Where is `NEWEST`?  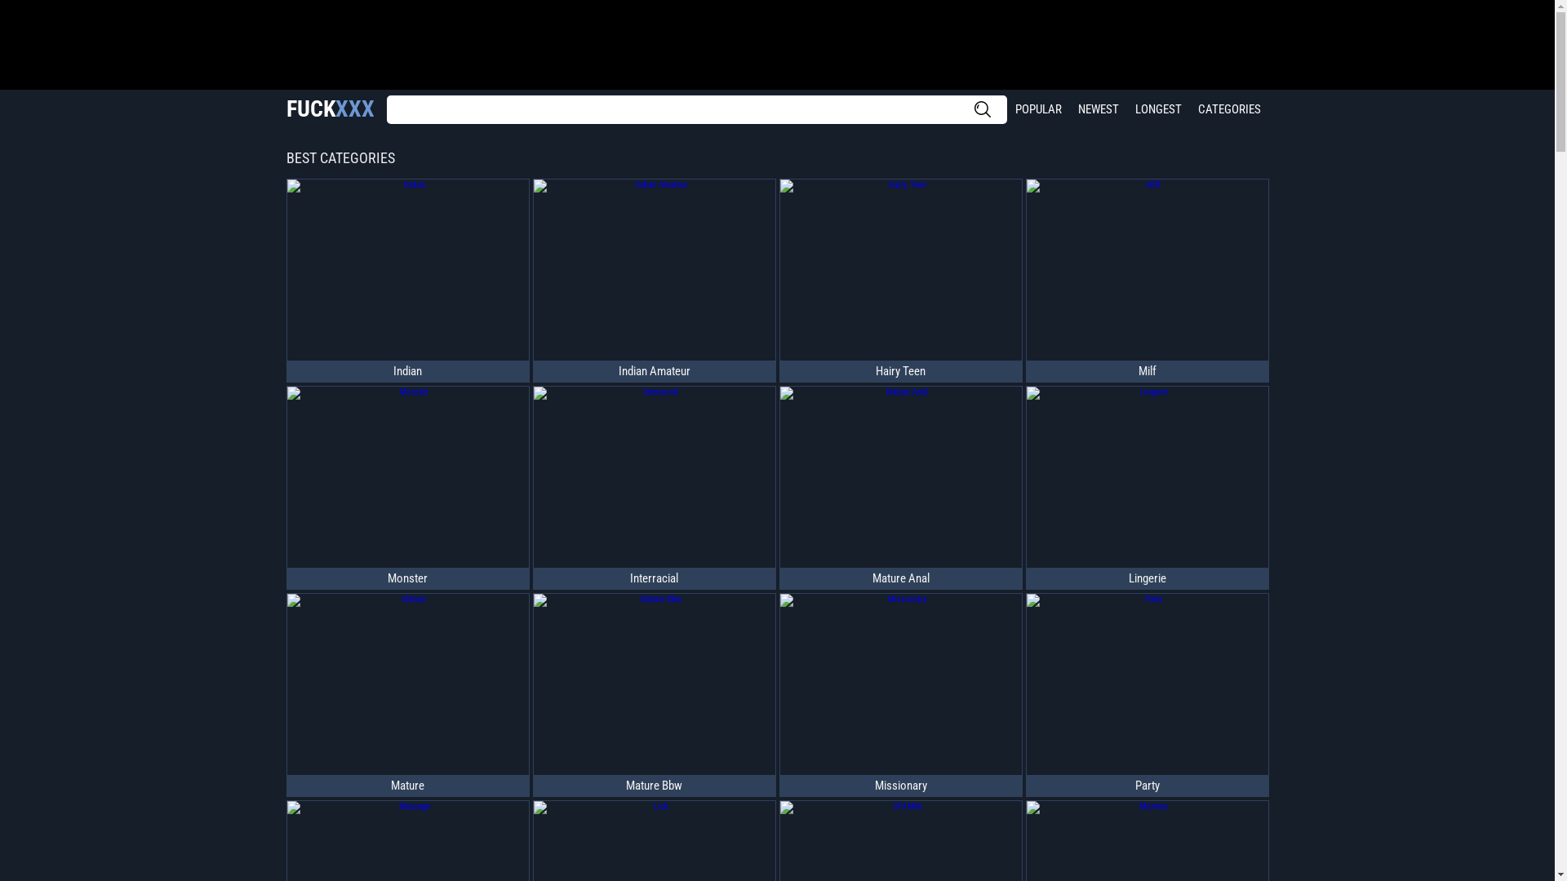 NEWEST is located at coordinates (1098, 109).